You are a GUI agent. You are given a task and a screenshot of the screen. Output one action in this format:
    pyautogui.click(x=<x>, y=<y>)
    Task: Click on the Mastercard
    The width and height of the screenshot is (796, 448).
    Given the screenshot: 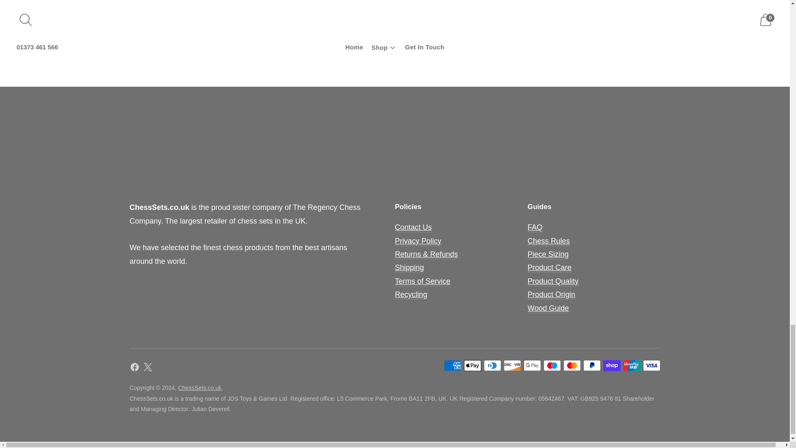 What is the action you would take?
    pyautogui.click(x=571, y=365)
    